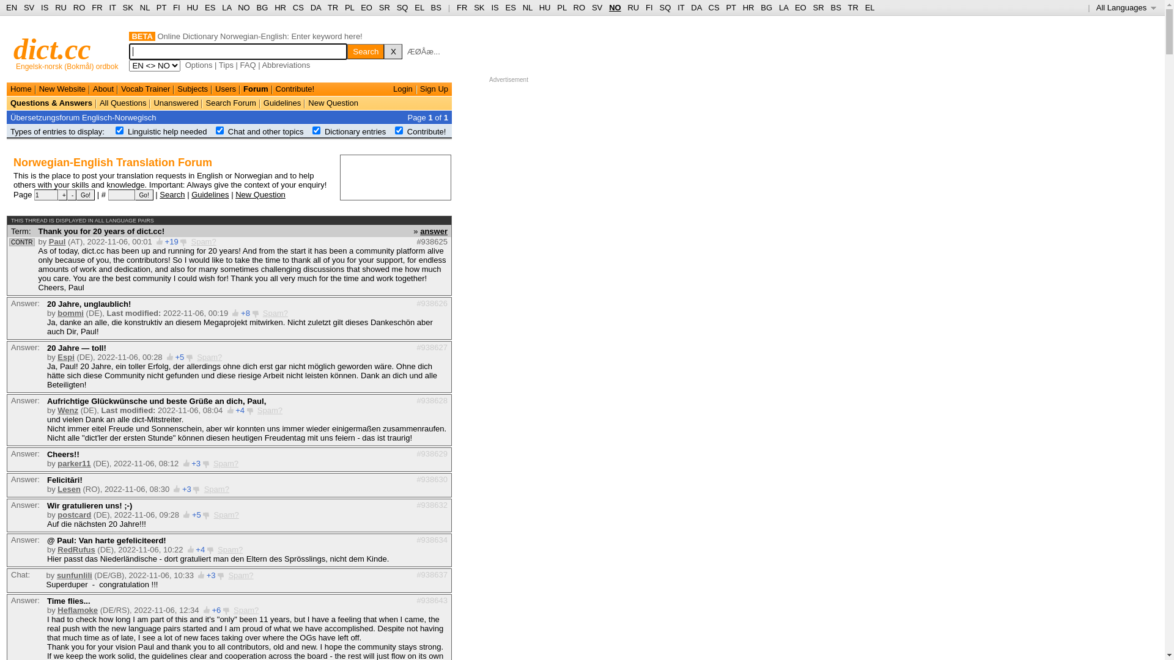 The width and height of the screenshot is (1174, 660). Describe the element at coordinates (432, 242) in the screenshot. I see `#938625` at that location.